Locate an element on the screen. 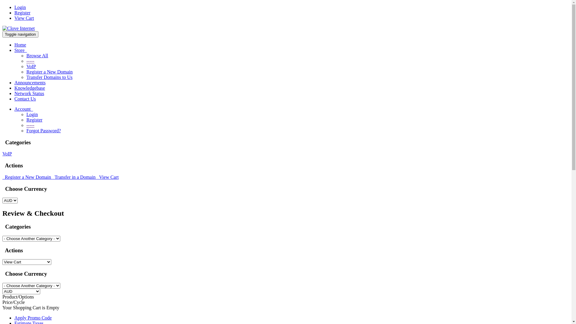 Image resolution: width=576 pixels, height=324 pixels. Toggle navigation is located at coordinates (20, 34).